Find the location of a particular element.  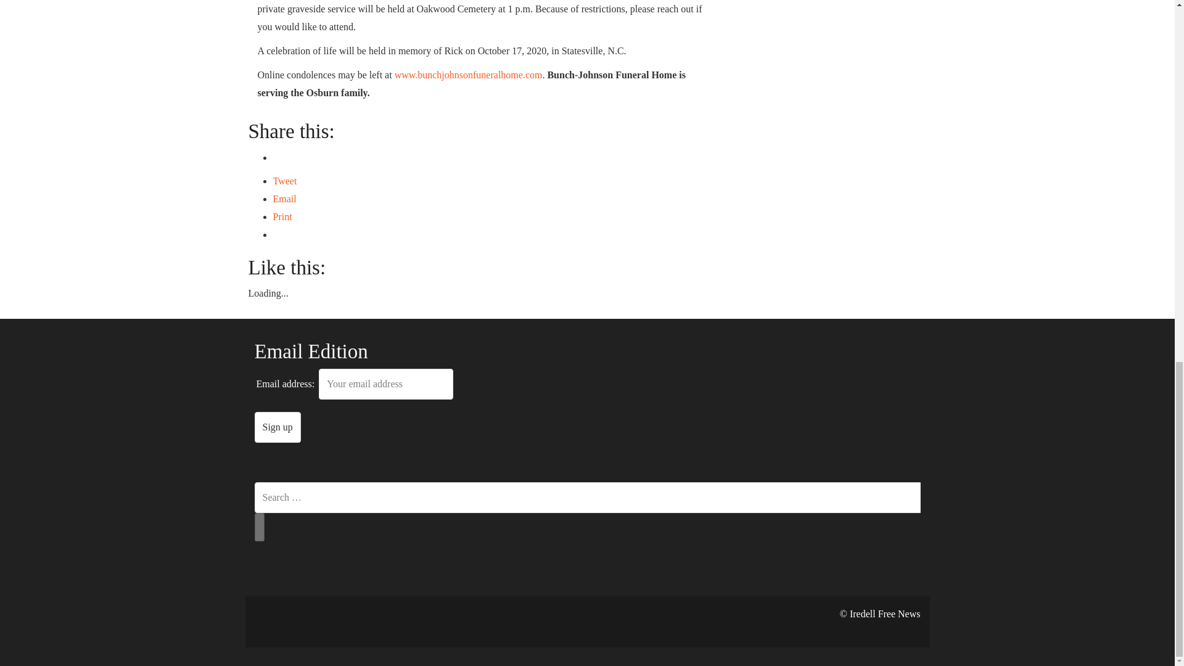

Email is located at coordinates (284, 199).